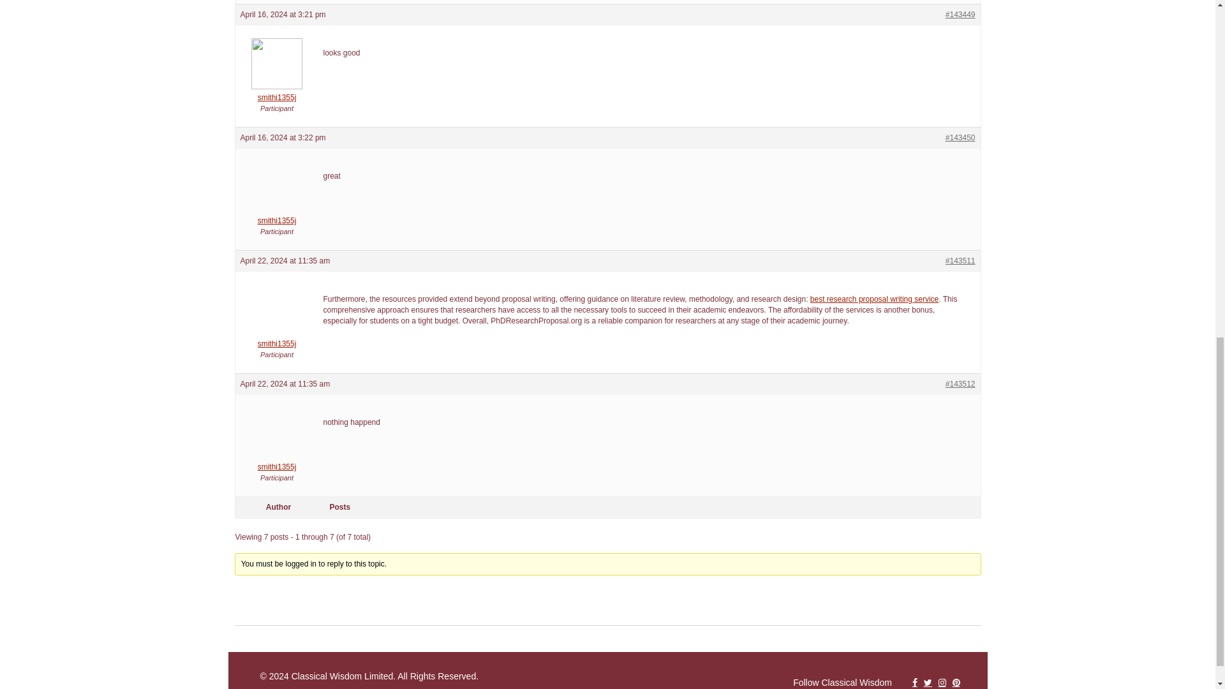 The image size is (1225, 689). I want to click on View smithi1355j's profile, so click(277, 339).